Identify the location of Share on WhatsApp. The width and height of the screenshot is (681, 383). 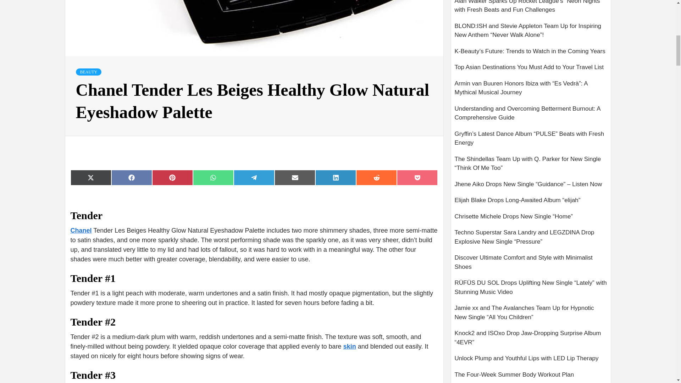
(213, 177).